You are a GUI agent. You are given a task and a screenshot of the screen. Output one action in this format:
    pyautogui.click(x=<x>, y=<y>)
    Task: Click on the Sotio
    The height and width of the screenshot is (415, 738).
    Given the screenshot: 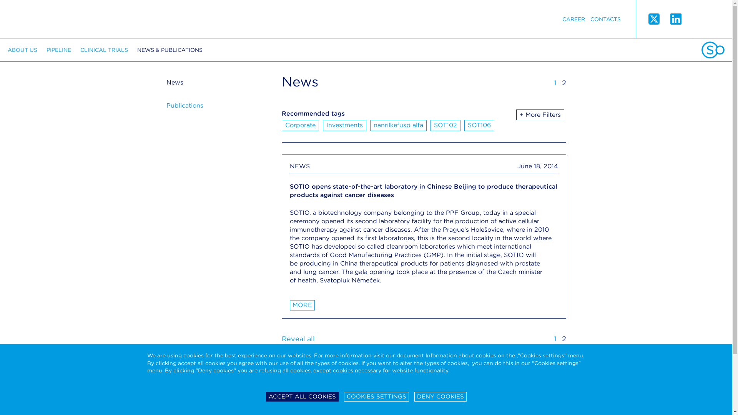 What is the action you would take?
    pyautogui.click(x=74, y=19)
    